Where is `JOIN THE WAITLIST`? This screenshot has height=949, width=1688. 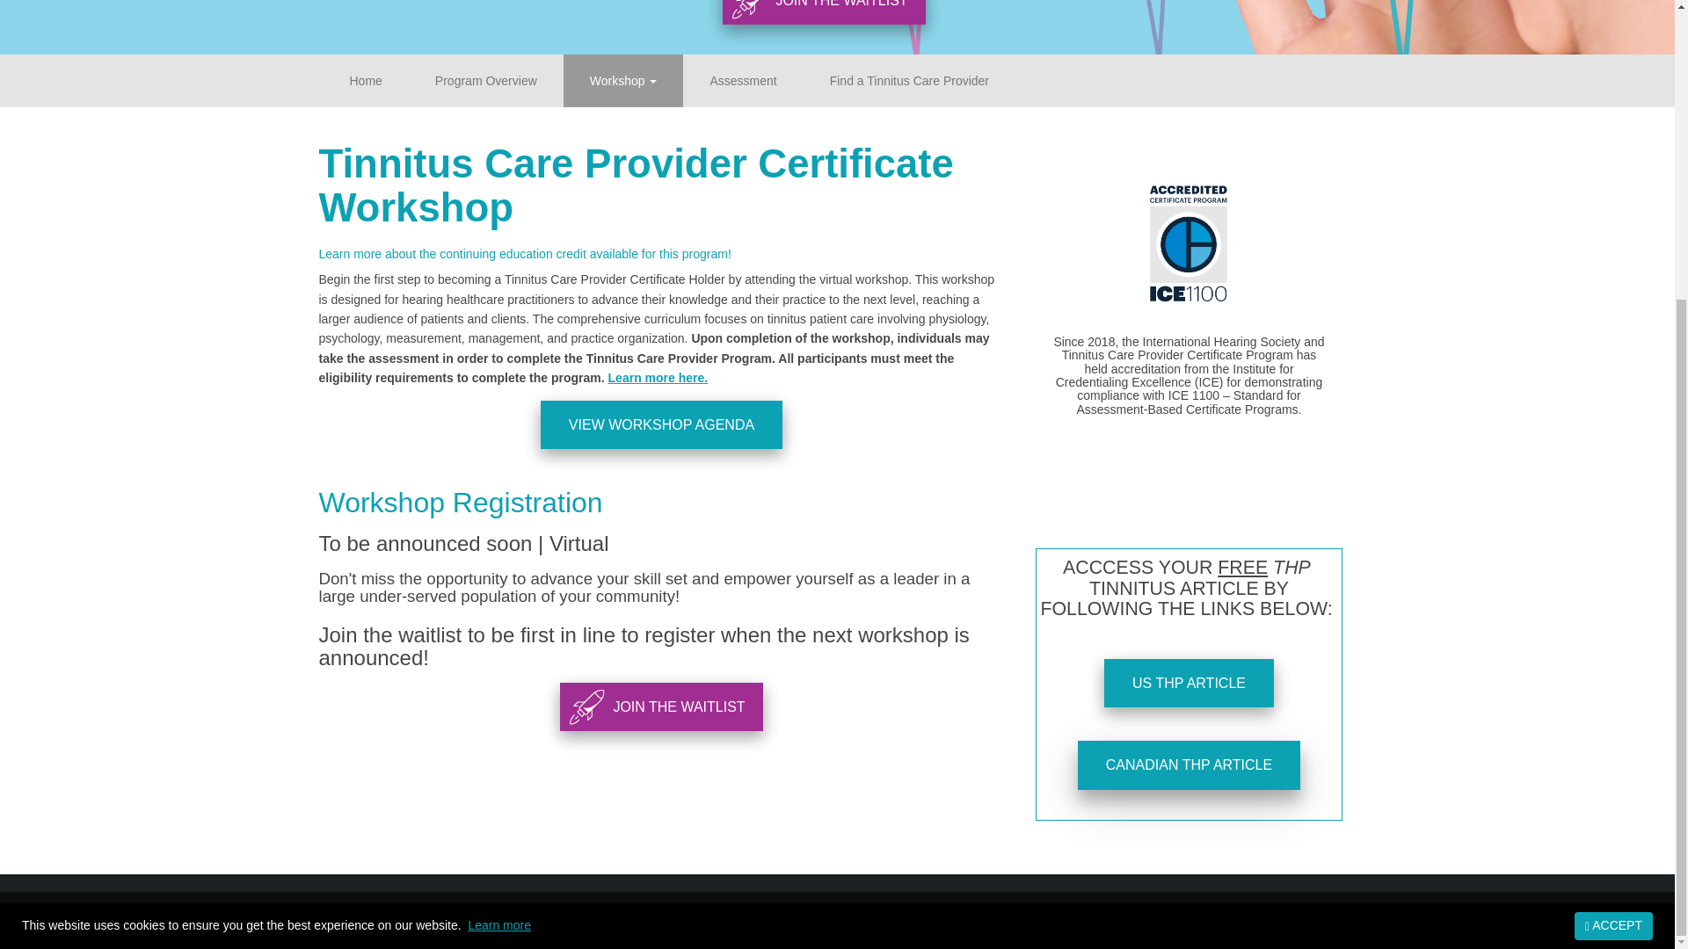 JOIN THE WAITLIST is located at coordinates (823, 12).